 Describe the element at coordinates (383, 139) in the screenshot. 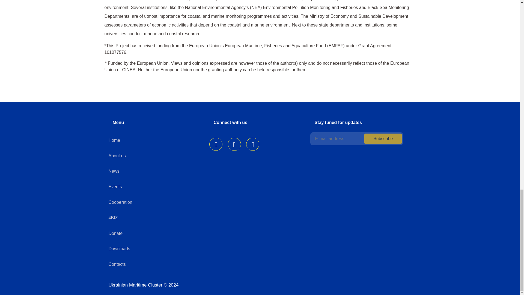

I see `Subscribe` at that location.